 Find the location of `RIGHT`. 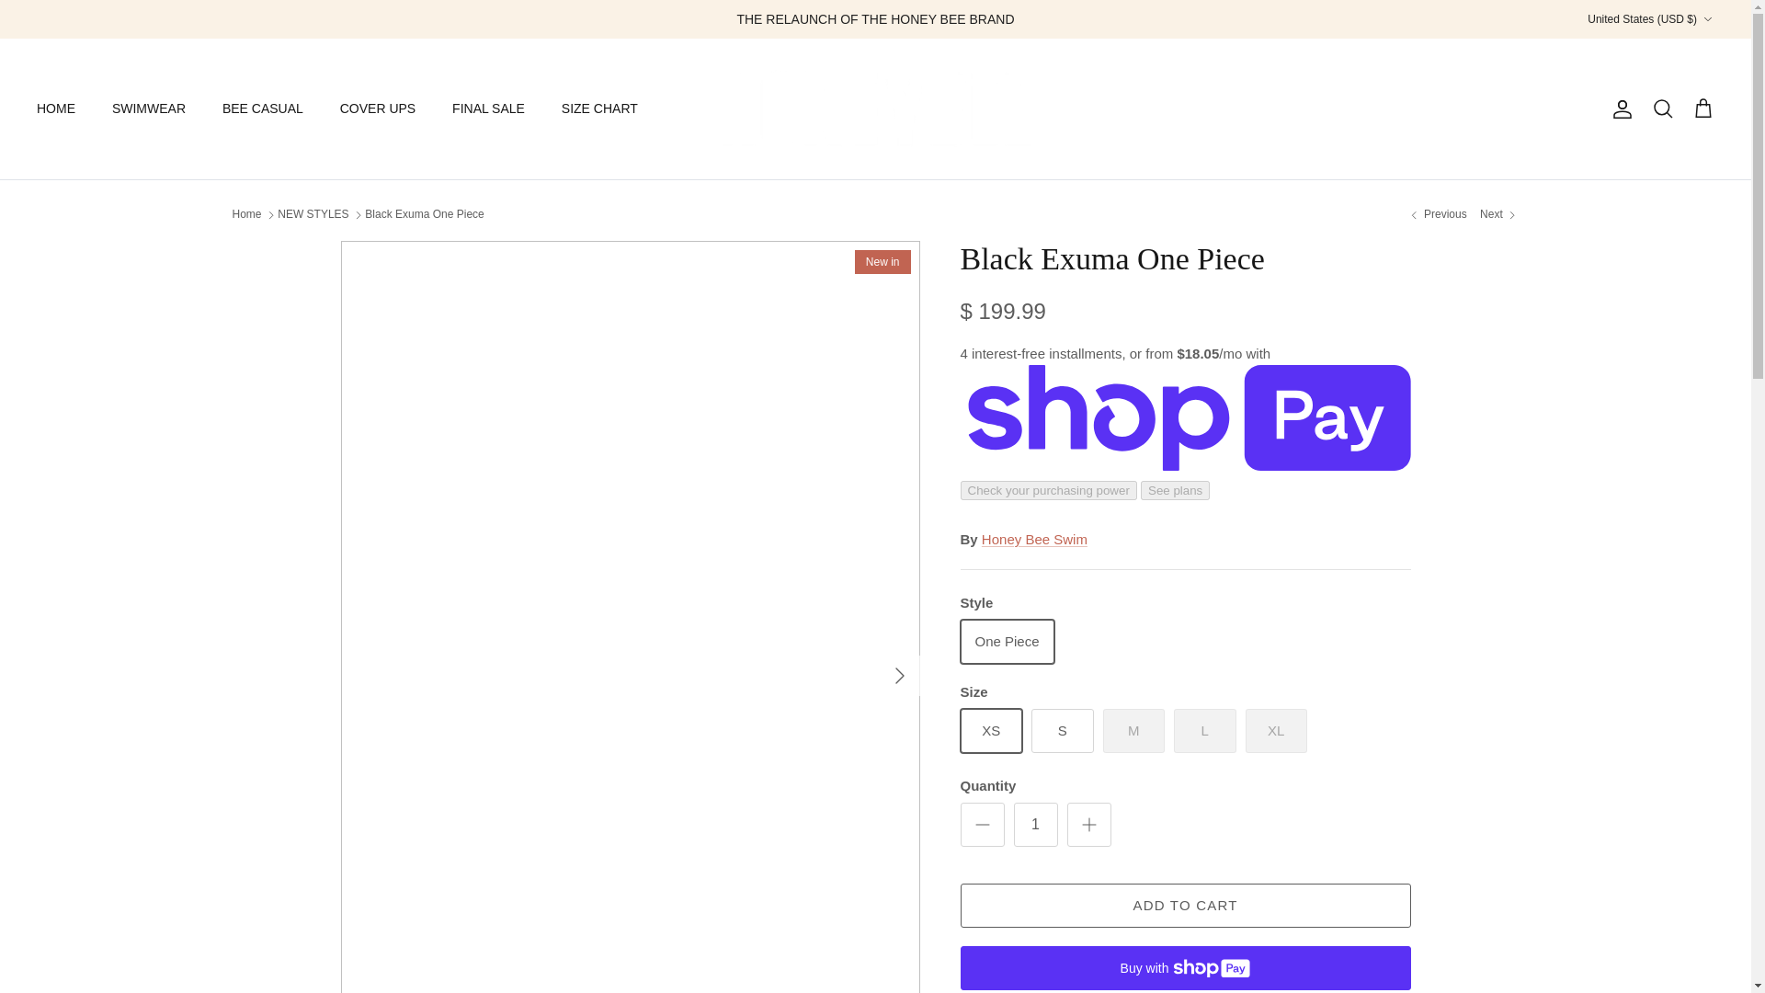

RIGHT is located at coordinates (899, 675).